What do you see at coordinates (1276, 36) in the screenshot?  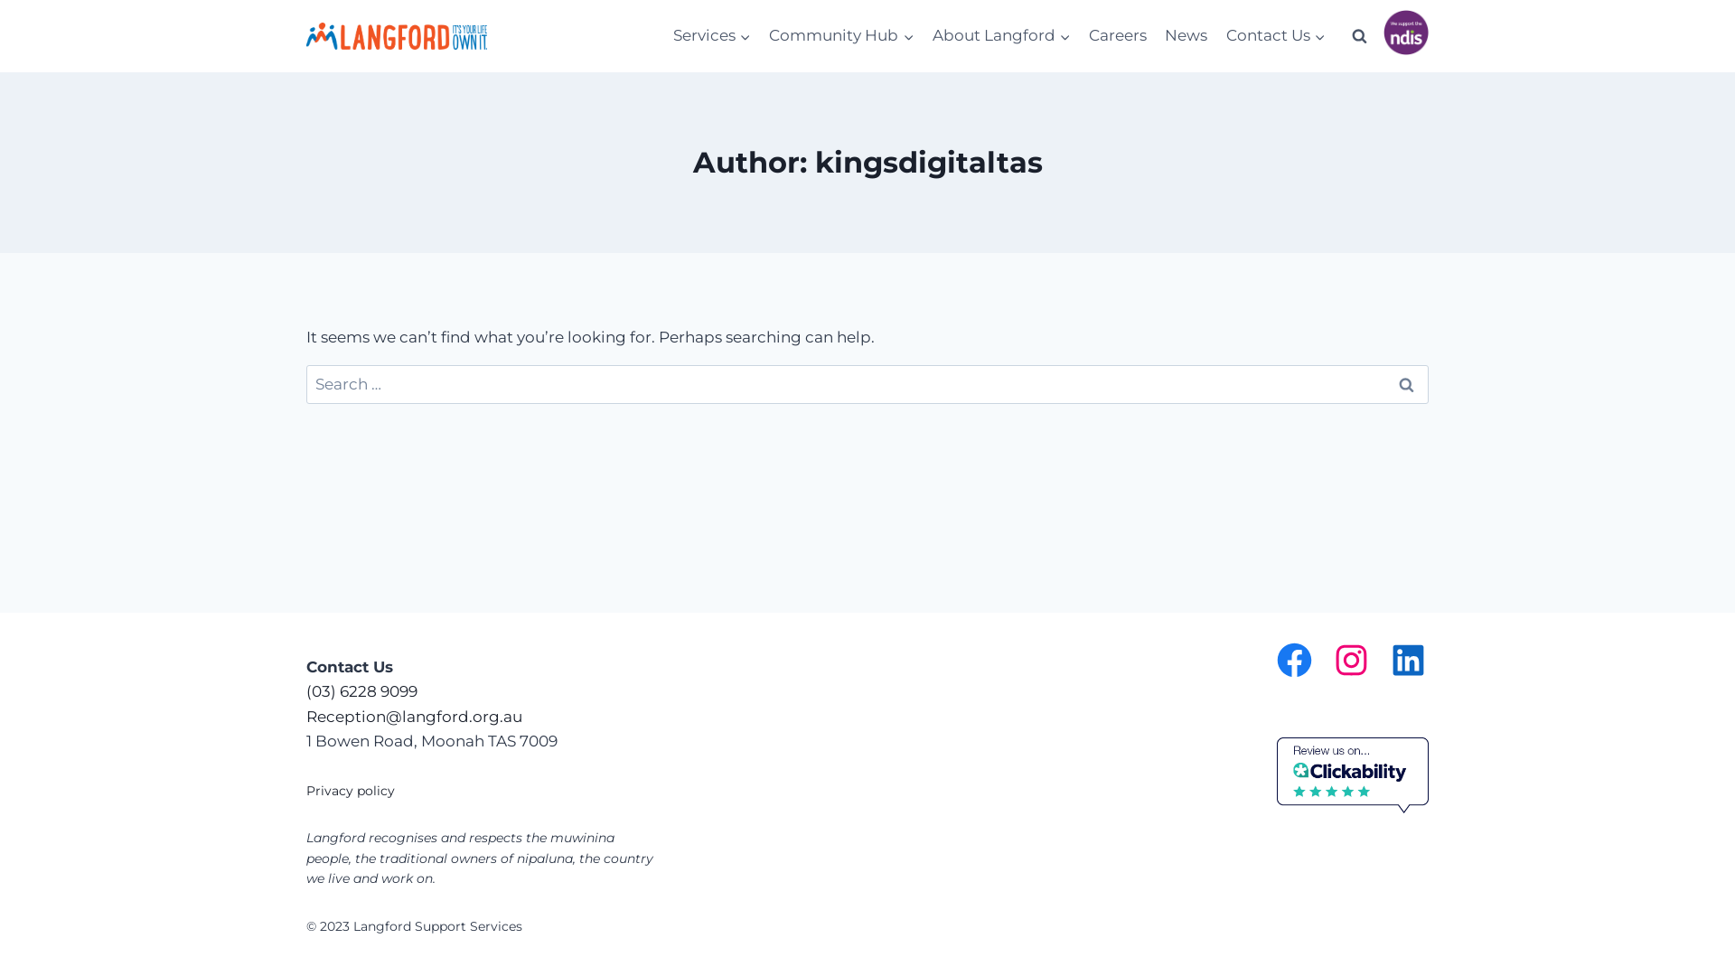 I see `Contact Us` at bounding box center [1276, 36].